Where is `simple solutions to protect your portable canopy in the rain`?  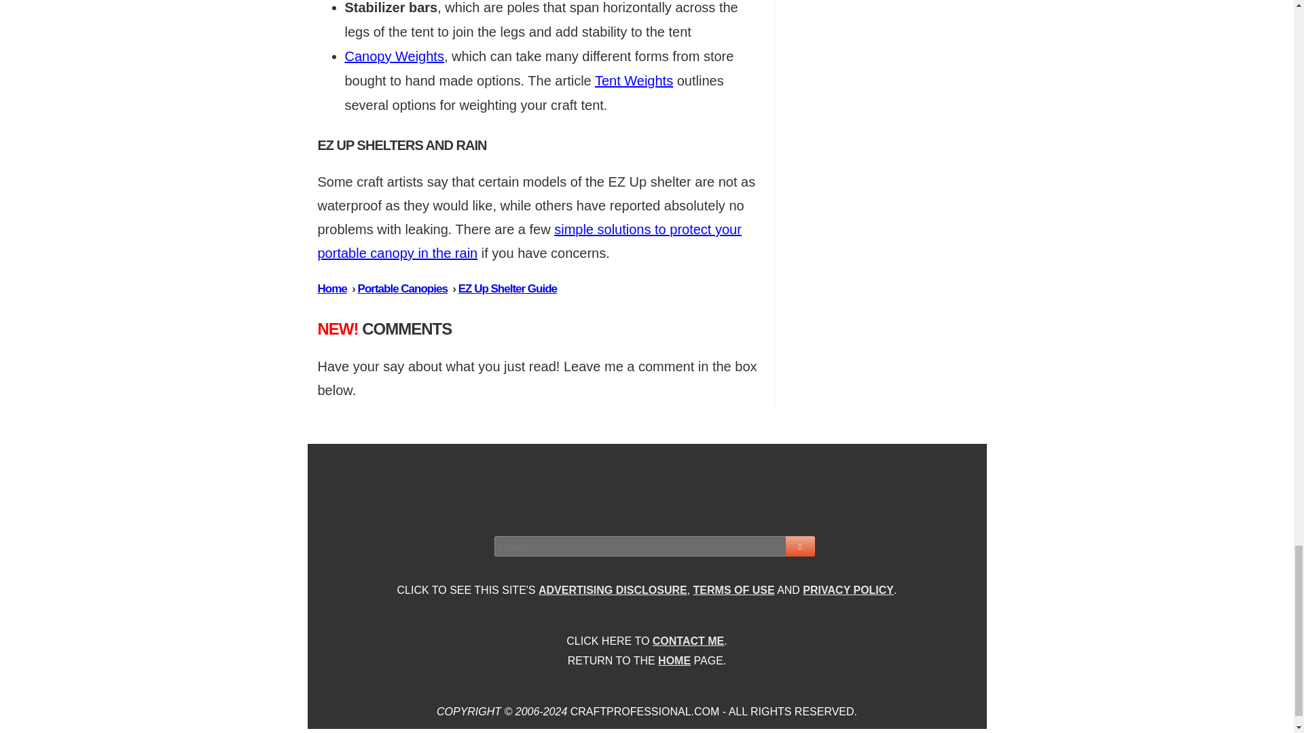 simple solutions to protect your portable canopy in the rain is located at coordinates (530, 242).